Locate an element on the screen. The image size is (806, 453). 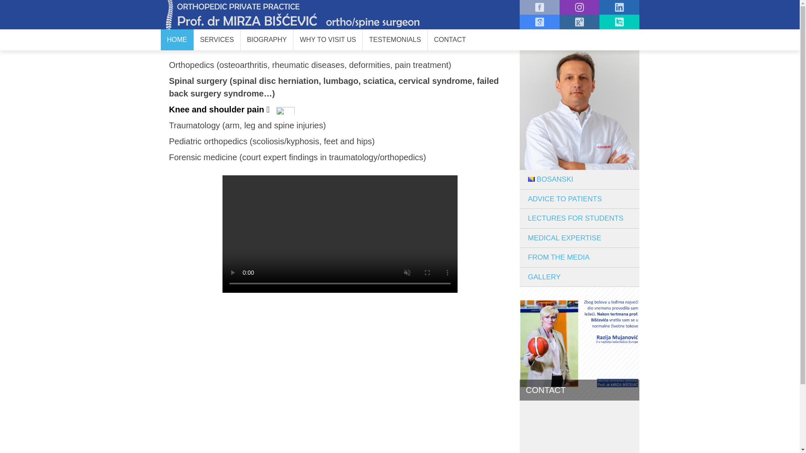
TESTEMONIALS is located at coordinates (395, 40).